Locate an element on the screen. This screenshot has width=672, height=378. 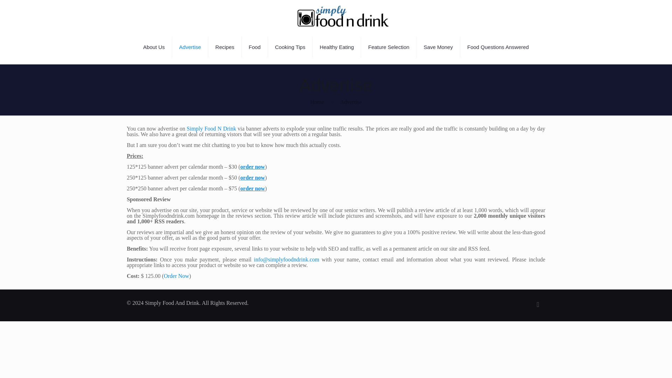
About Us is located at coordinates (154, 47).